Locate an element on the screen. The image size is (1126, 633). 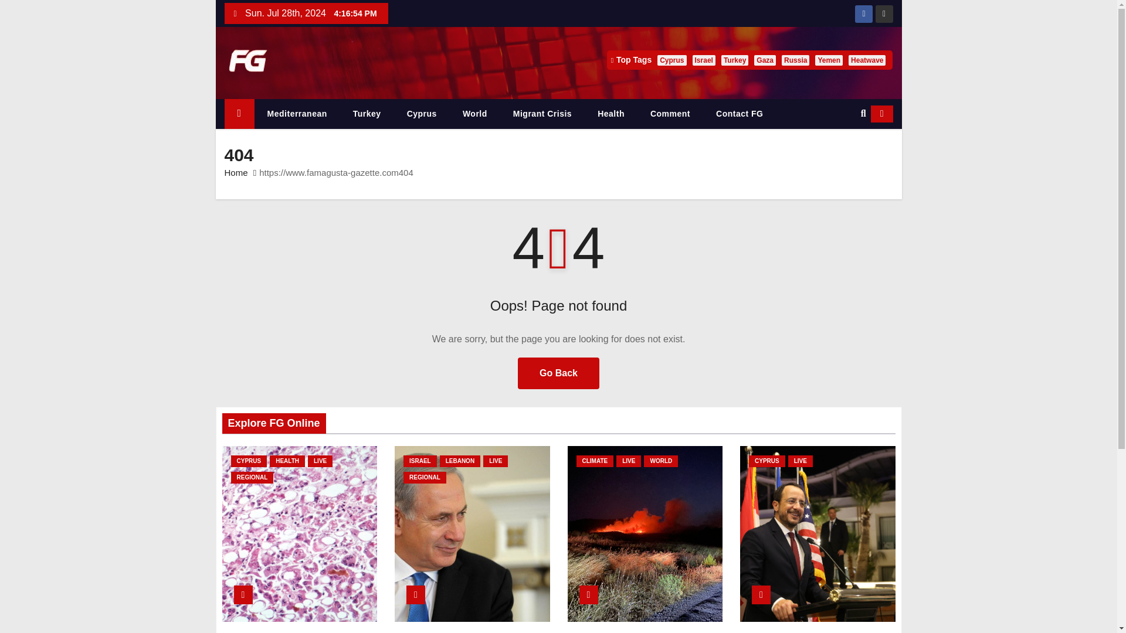
Migrant Crisis is located at coordinates (542, 114).